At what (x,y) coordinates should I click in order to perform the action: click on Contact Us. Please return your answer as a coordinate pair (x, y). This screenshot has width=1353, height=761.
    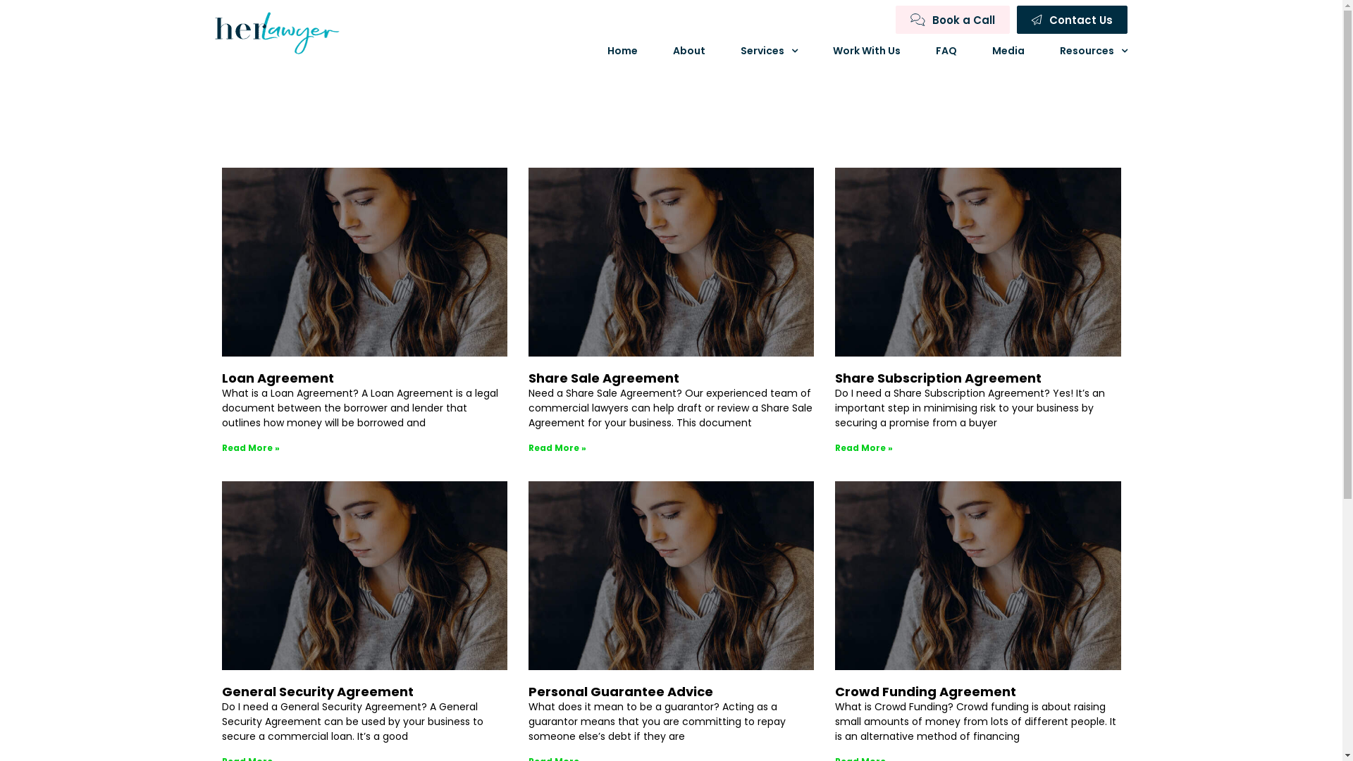
    Looking at the image, I should click on (1073, 20).